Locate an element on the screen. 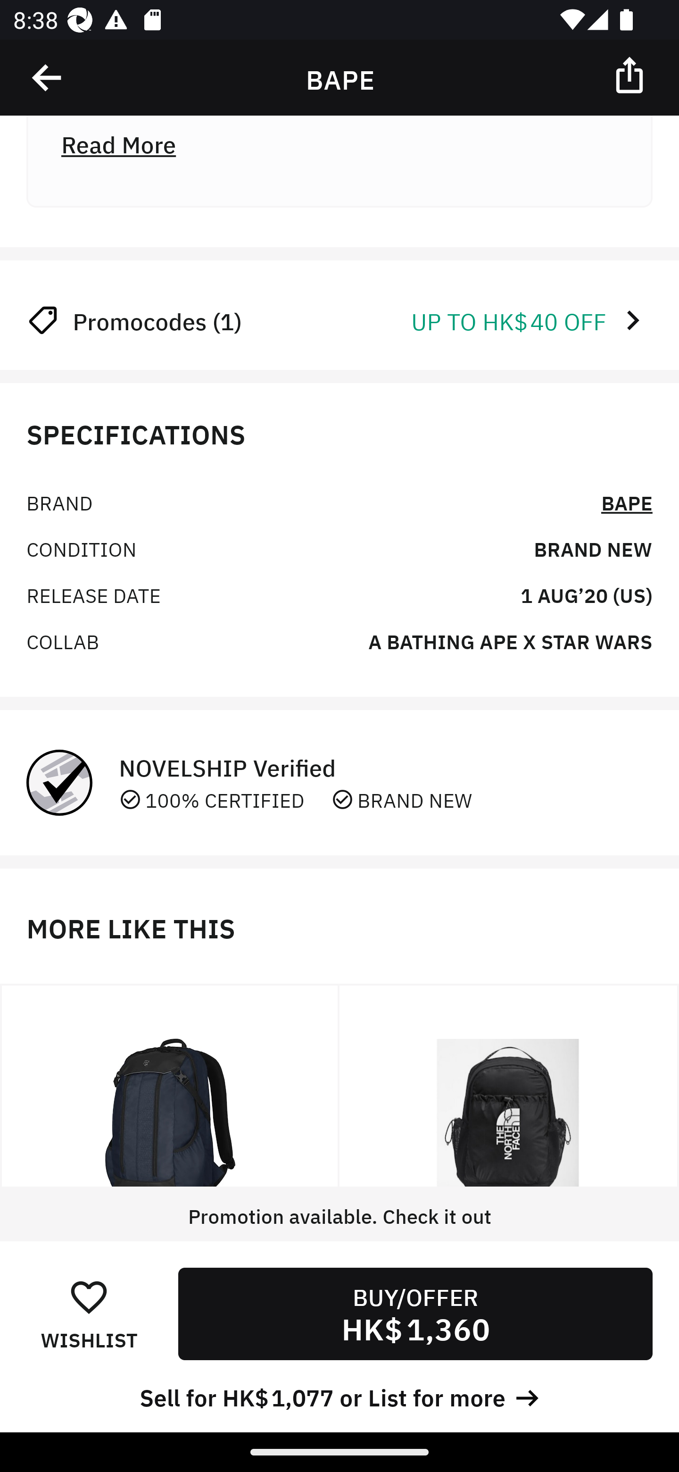 This screenshot has width=679, height=1472. 1 AUG’20 (US) is located at coordinates (587, 594).